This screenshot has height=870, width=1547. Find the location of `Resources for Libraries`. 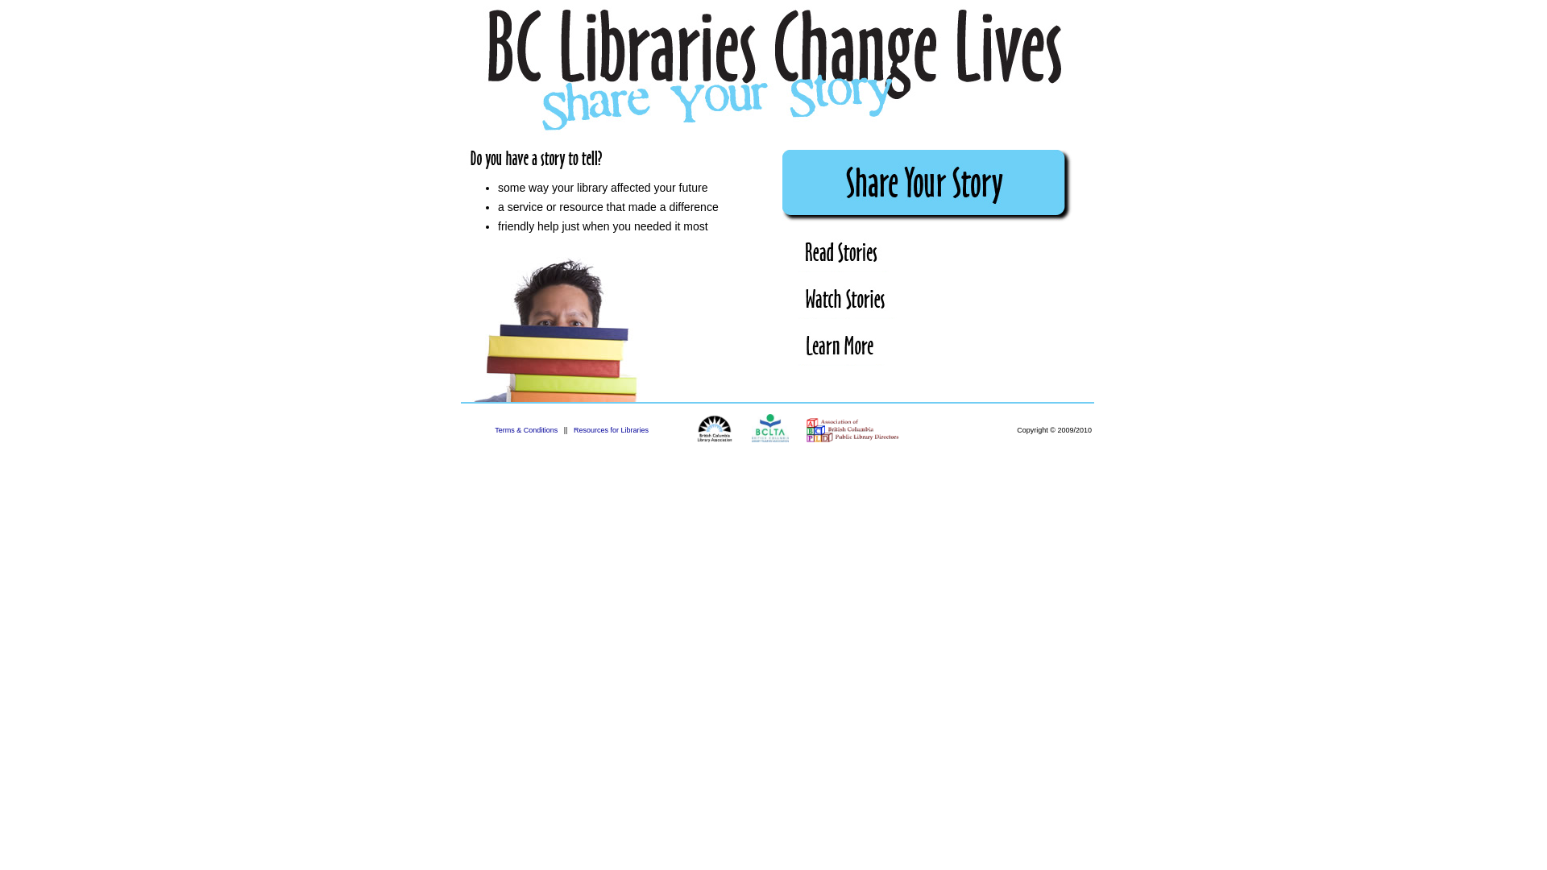

Resources for Libraries is located at coordinates (611, 430).